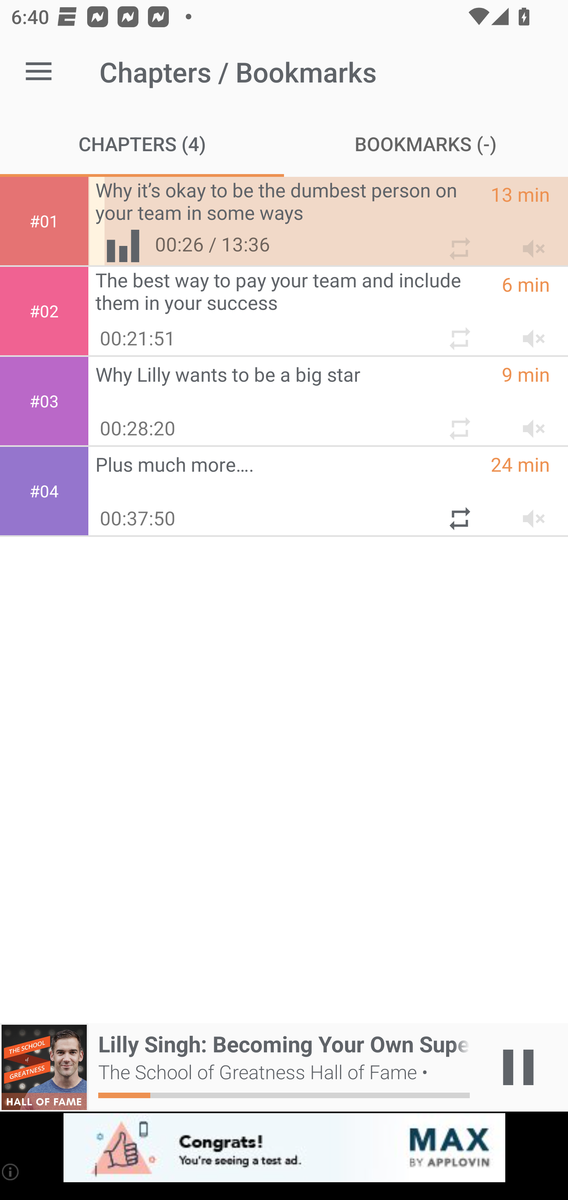 The image size is (568, 1200). I want to click on Bookmarks (-) BOOKMARKS (-), so click(426, 143).